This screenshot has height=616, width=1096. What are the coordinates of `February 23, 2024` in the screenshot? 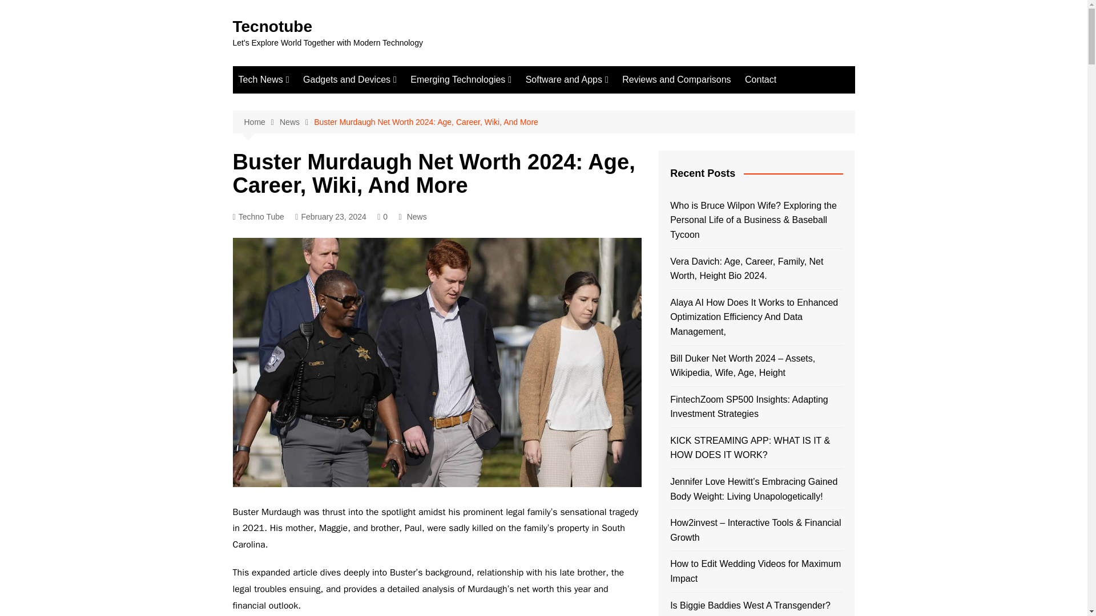 It's located at (330, 217).